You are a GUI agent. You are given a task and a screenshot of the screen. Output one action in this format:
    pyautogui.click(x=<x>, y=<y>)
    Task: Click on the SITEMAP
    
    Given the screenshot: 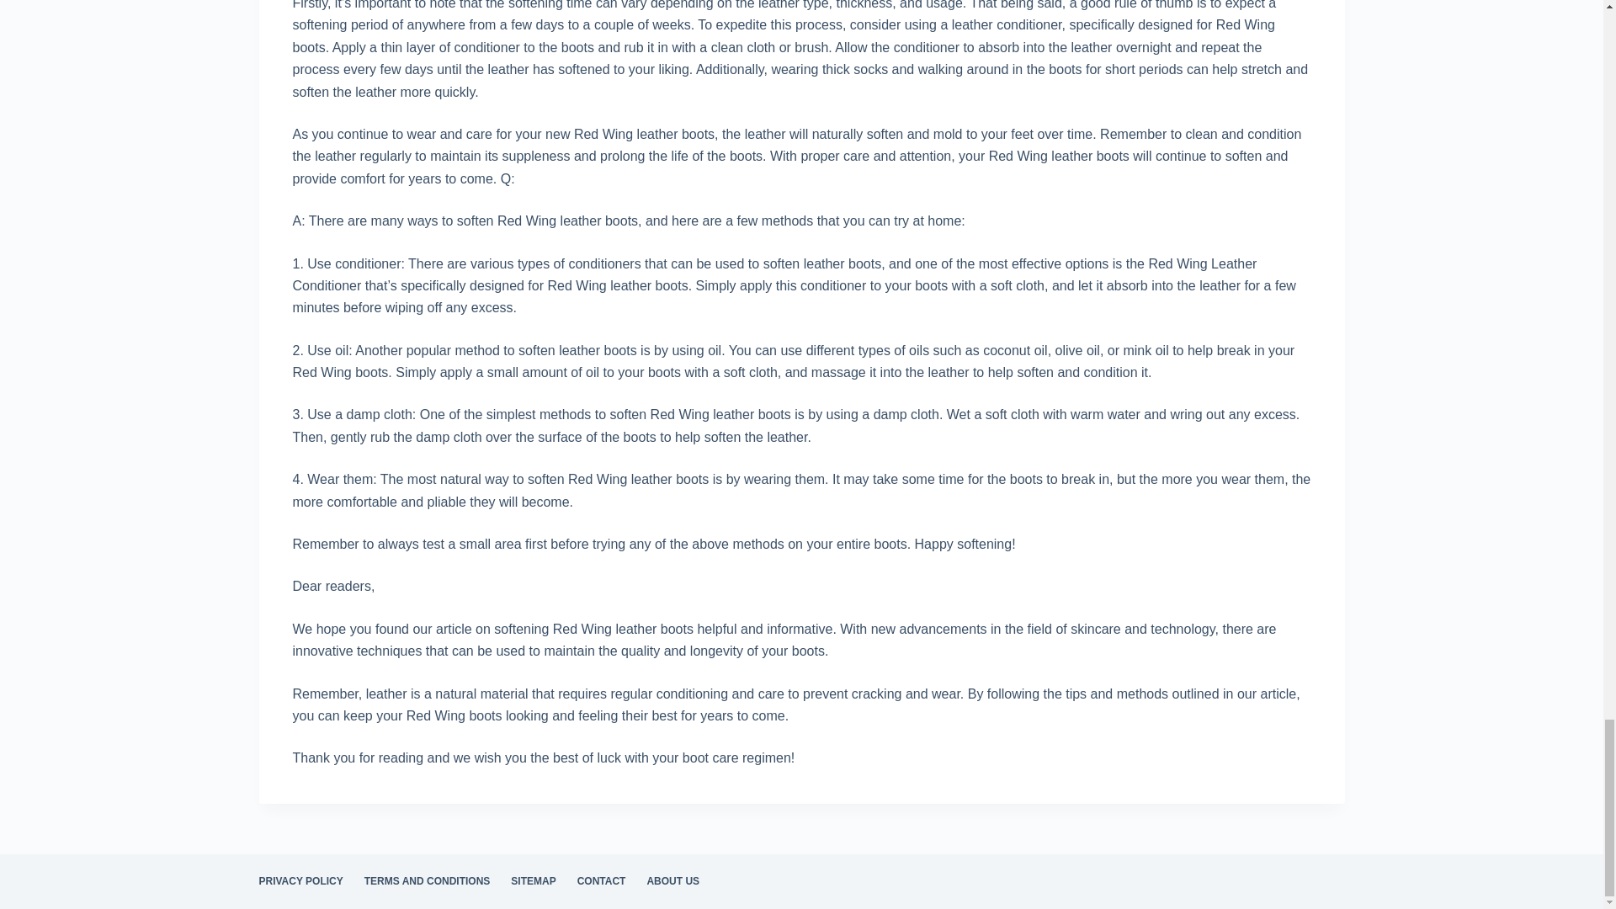 What is the action you would take?
    pyautogui.click(x=534, y=882)
    